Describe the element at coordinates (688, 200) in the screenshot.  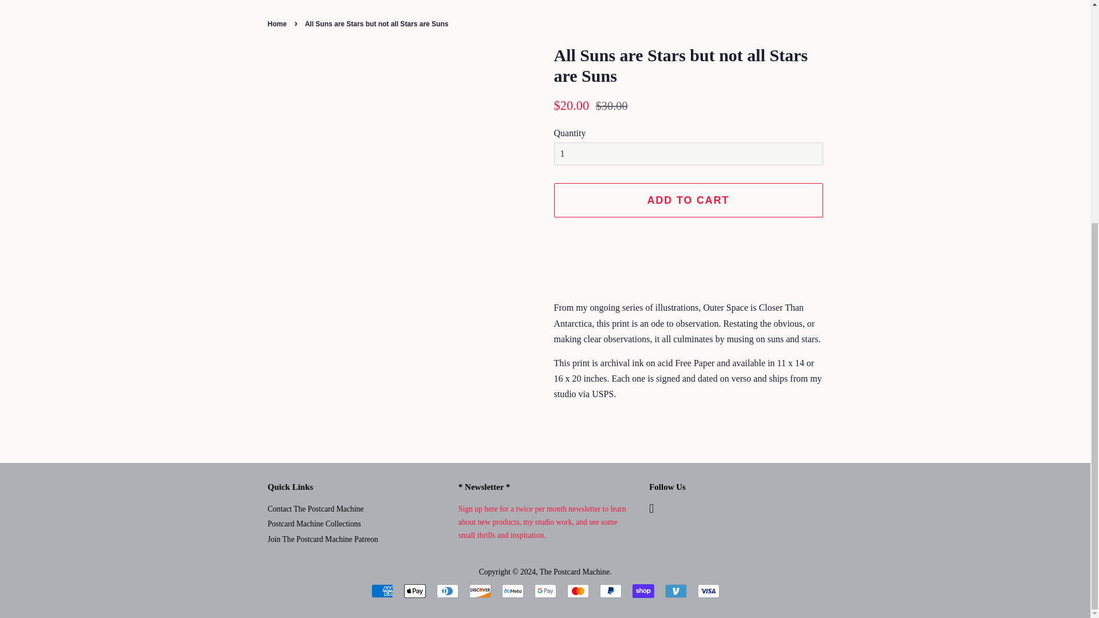
I see `ADD TO CART` at that location.